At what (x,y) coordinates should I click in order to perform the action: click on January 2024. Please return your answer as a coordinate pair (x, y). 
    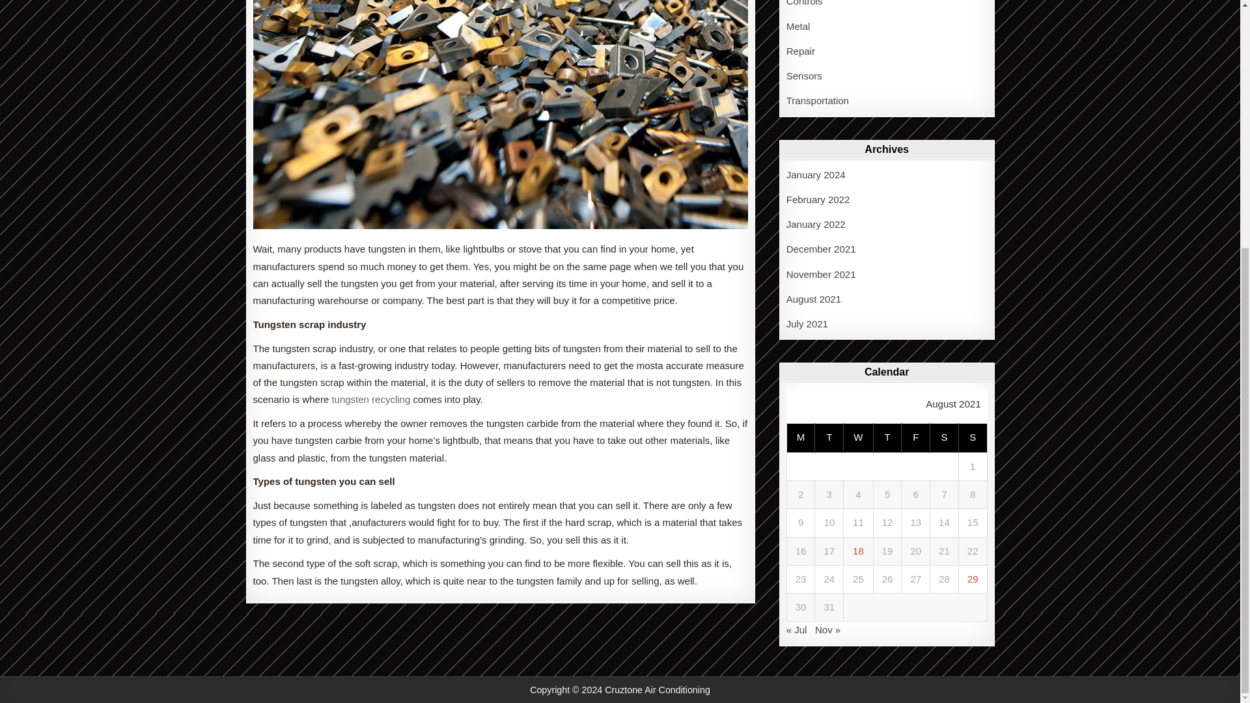
    Looking at the image, I should click on (816, 174).